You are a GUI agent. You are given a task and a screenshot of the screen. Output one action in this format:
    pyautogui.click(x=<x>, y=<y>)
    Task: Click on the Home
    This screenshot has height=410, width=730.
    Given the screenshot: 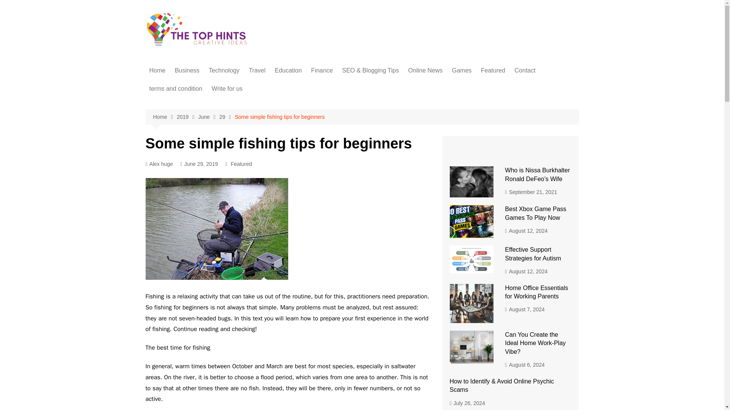 What is the action you would take?
    pyautogui.click(x=157, y=71)
    